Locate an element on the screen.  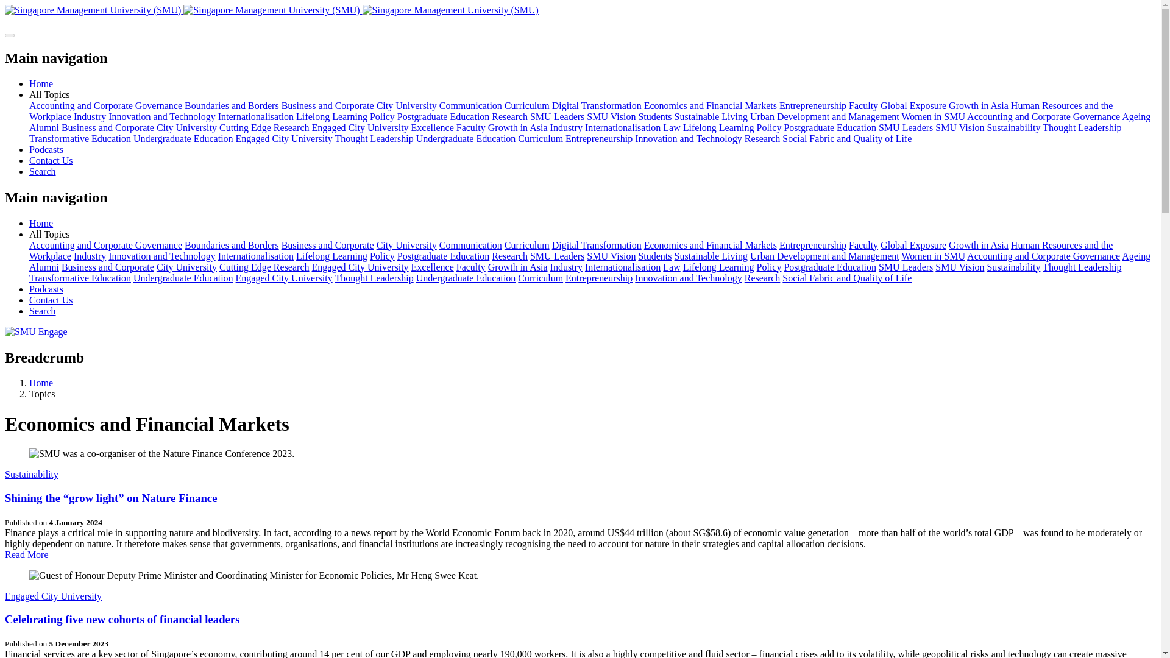
Innovation and Technology is located at coordinates (162, 116).